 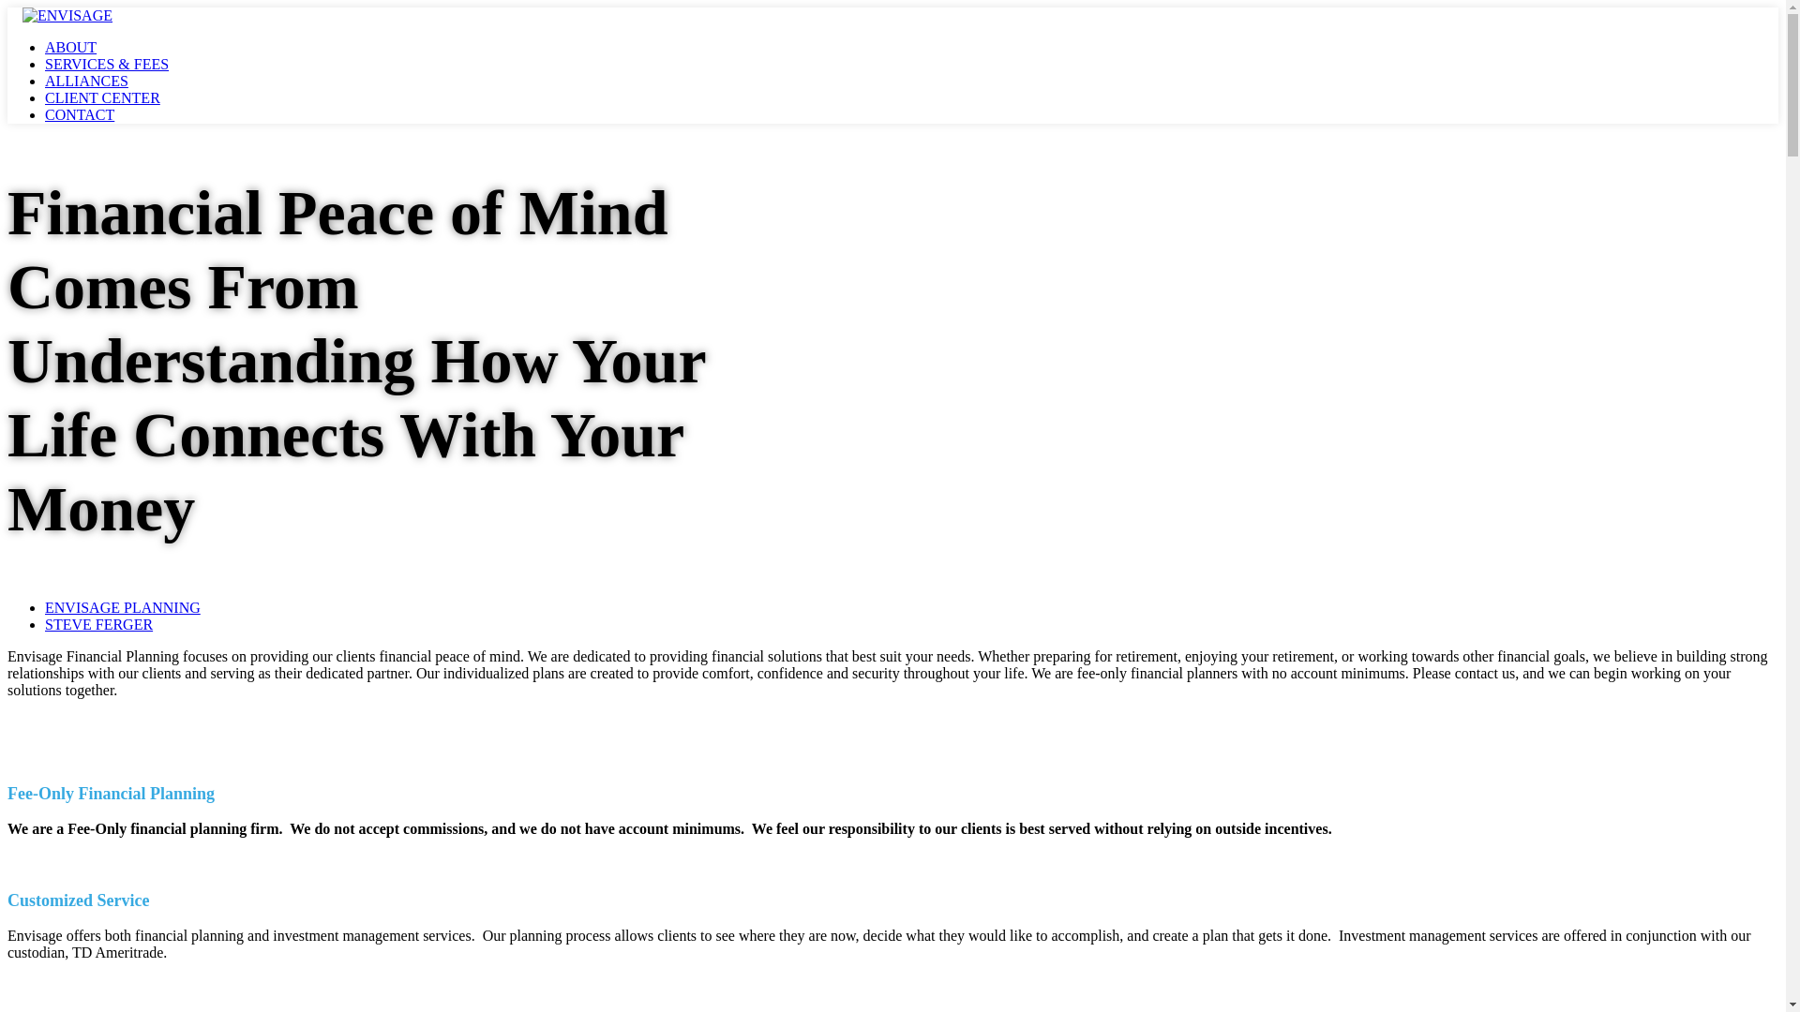 I want to click on ALLIANCES, so click(x=86, y=81).